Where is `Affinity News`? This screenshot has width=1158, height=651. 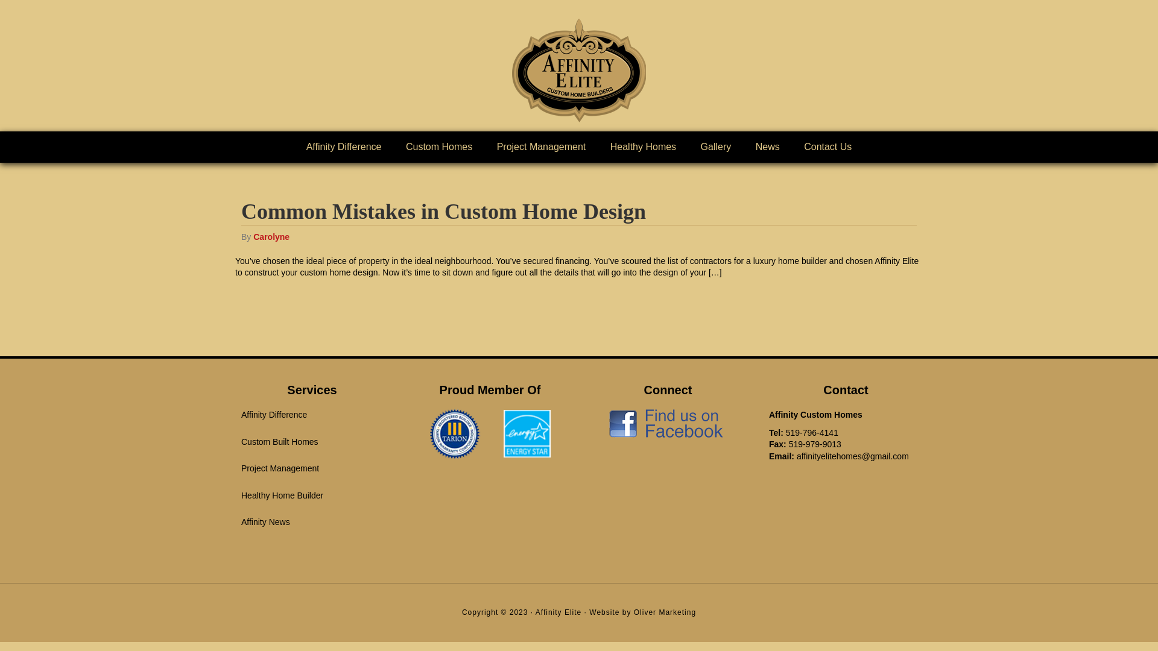 Affinity News is located at coordinates (265, 522).